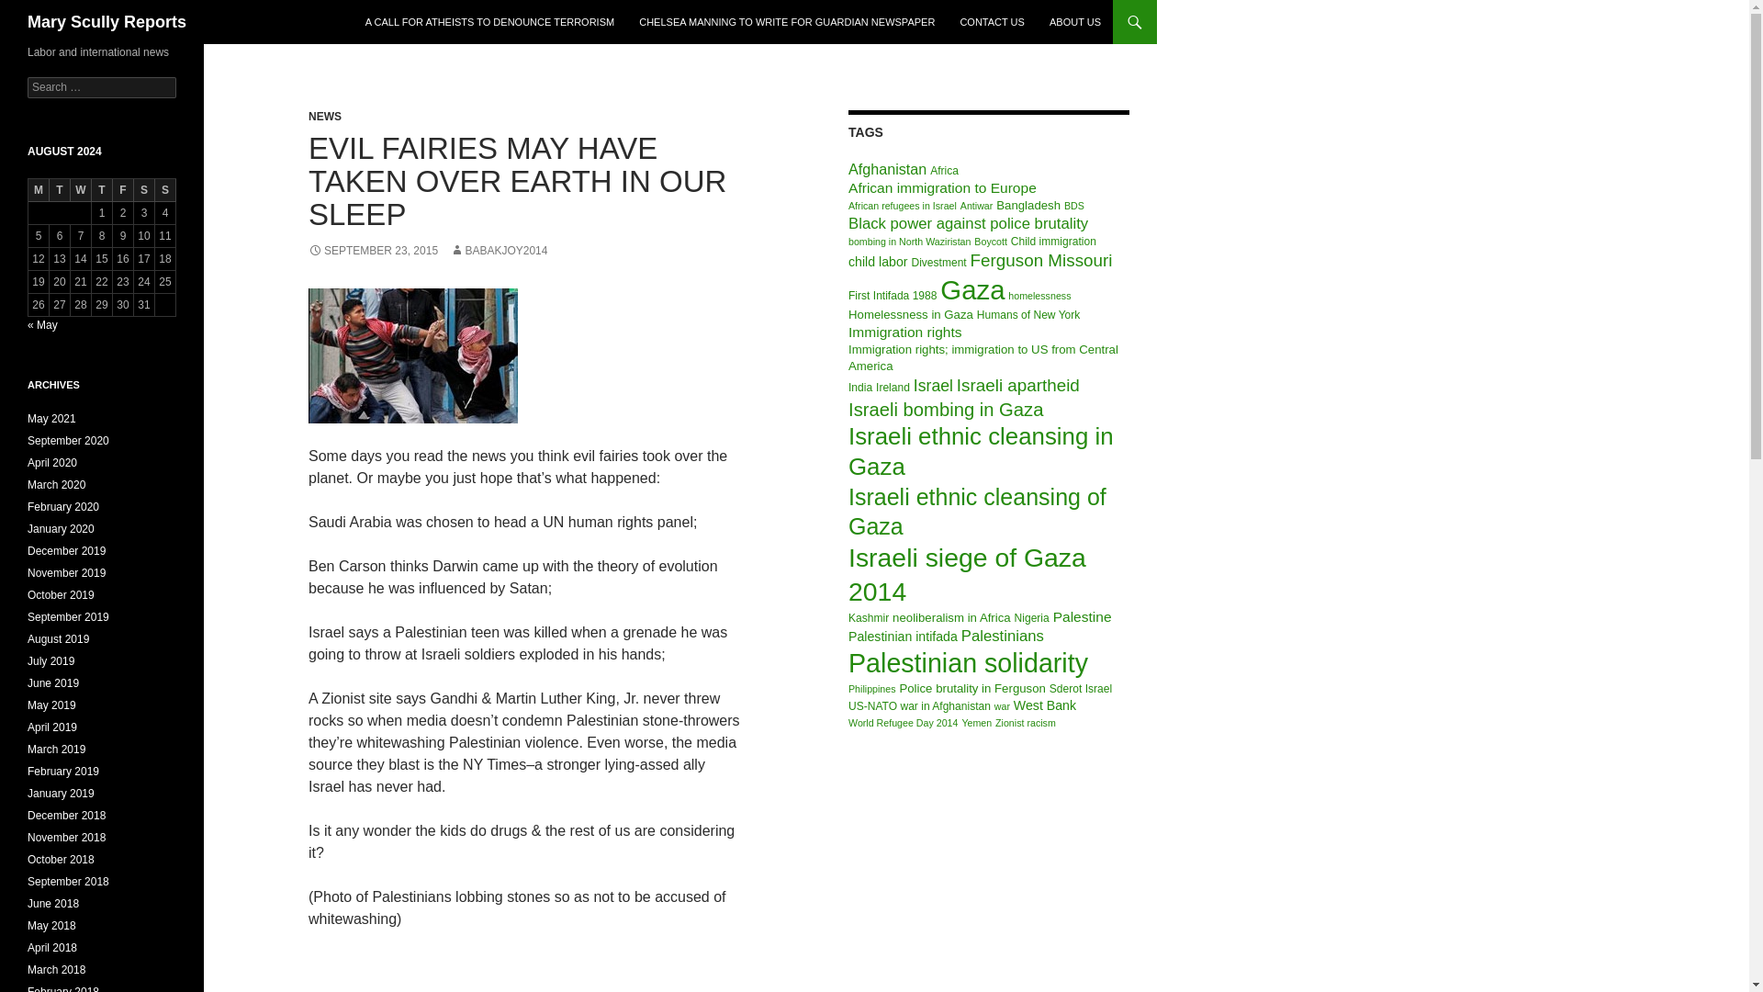 The width and height of the screenshot is (1763, 992). What do you see at coordinates (968, 223) in the screenshot?
I see `Black power against police brutality` at bounding box center [968, 223].